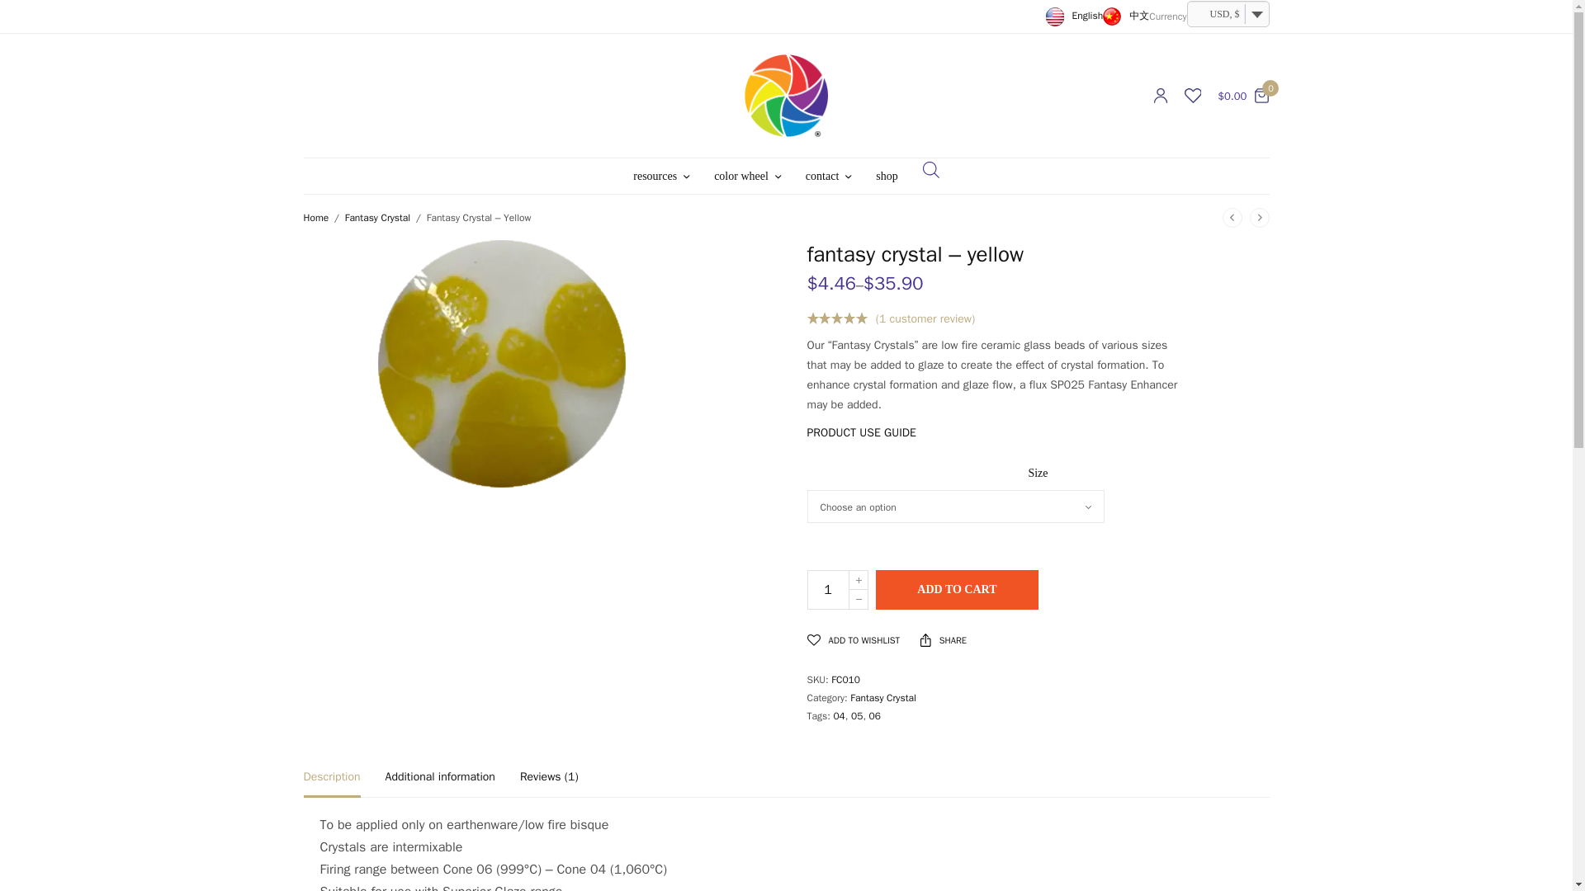 Image resolution: width=1585 pixels, height=891 pixels. What do you see at coordinates (317, 218) in the screenshot?
I see `Home` at bounding box center [317, 218].